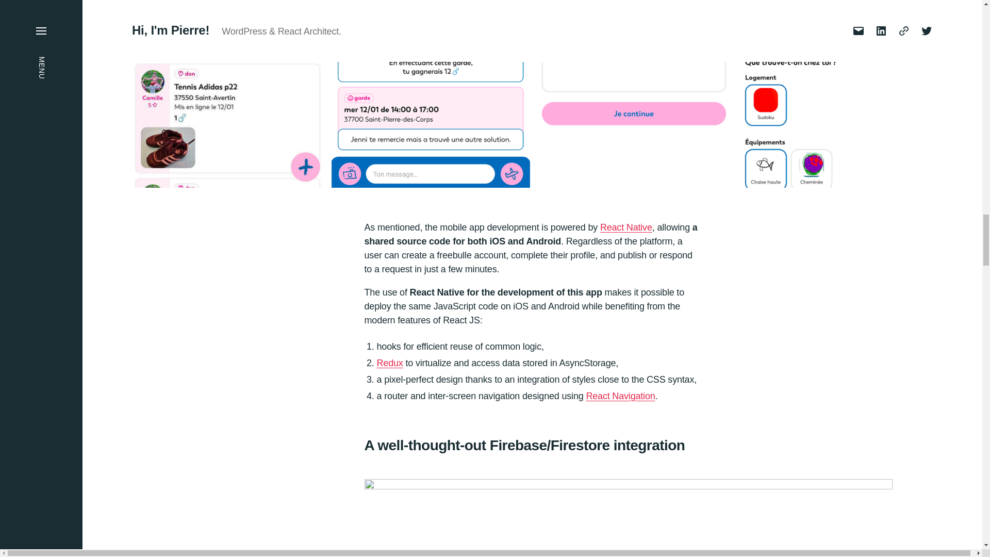 This screenshot has height=557, width=990. Describe the element at coordinates (389, 363) in the screenshot. I see `Redux` at that location.